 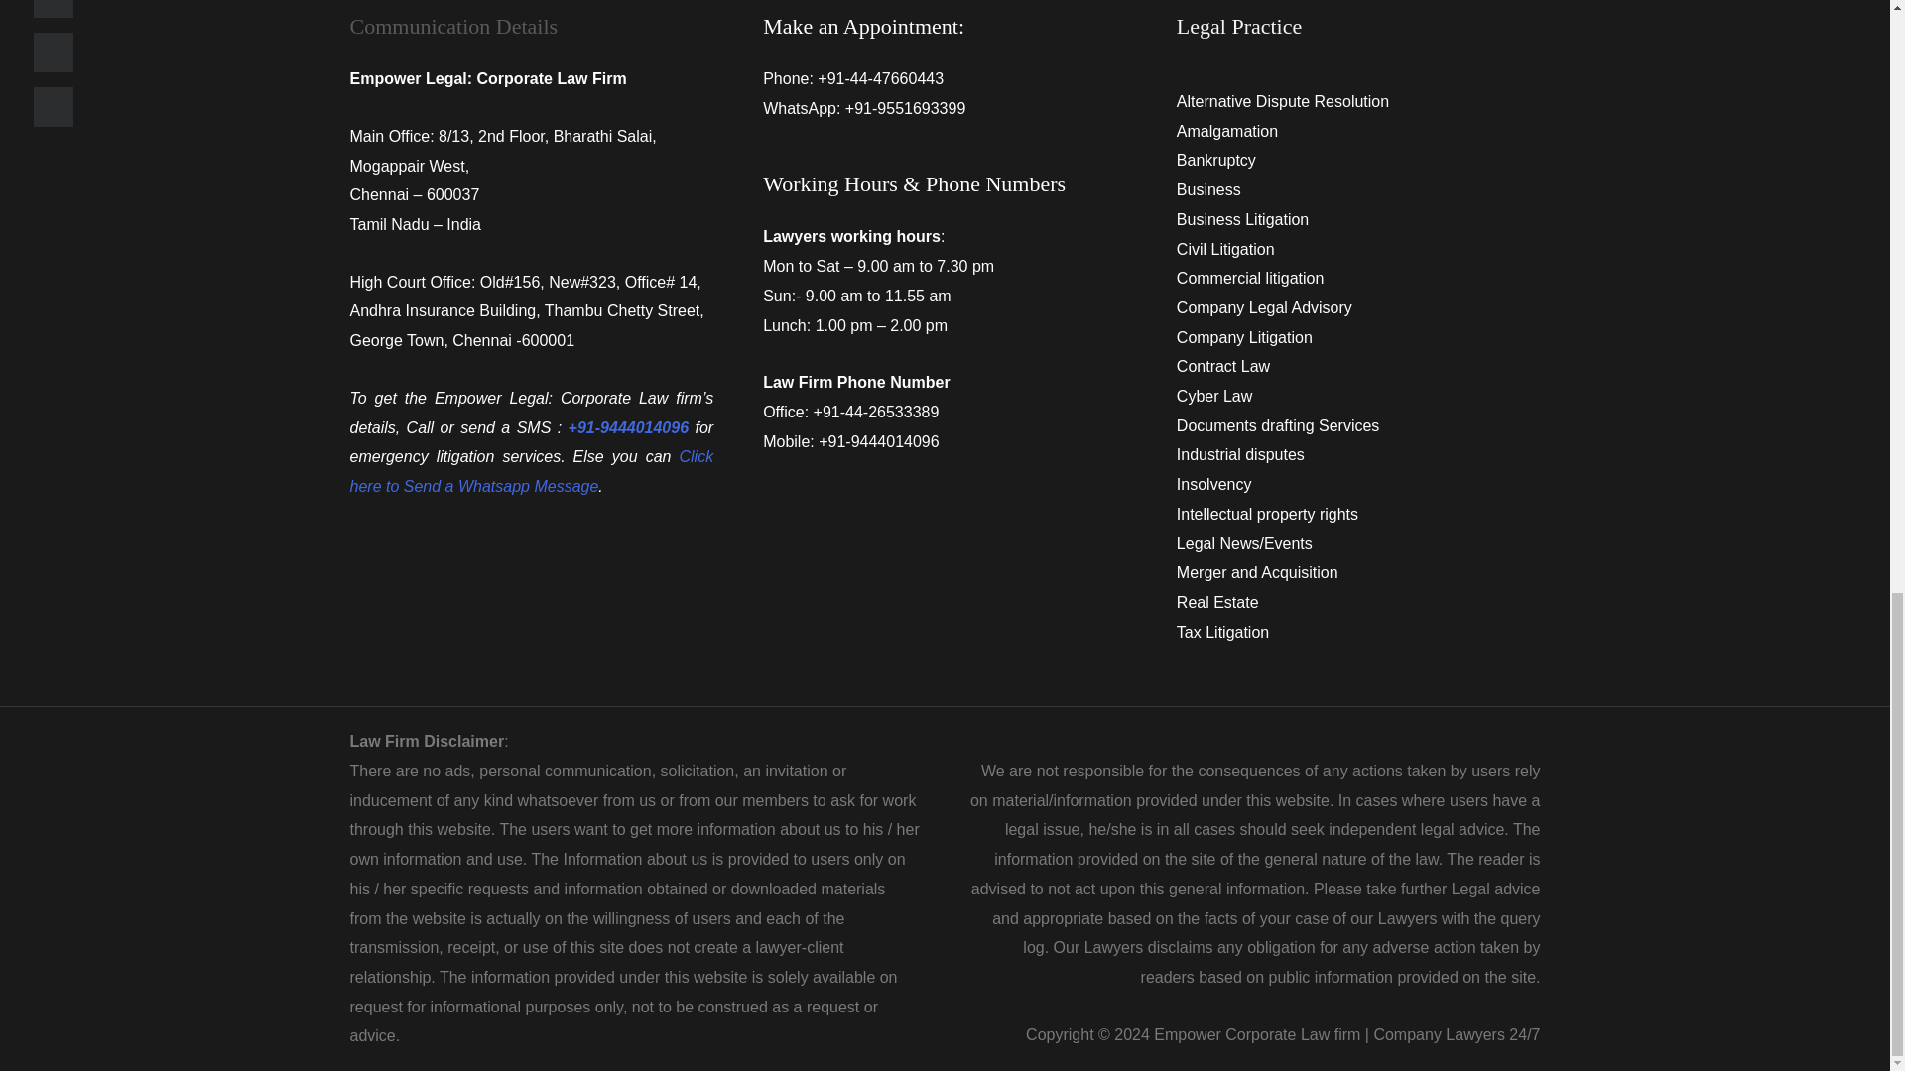 I want to click on Click here to Send a Whatsapp Message, so click(x=530, y=471).